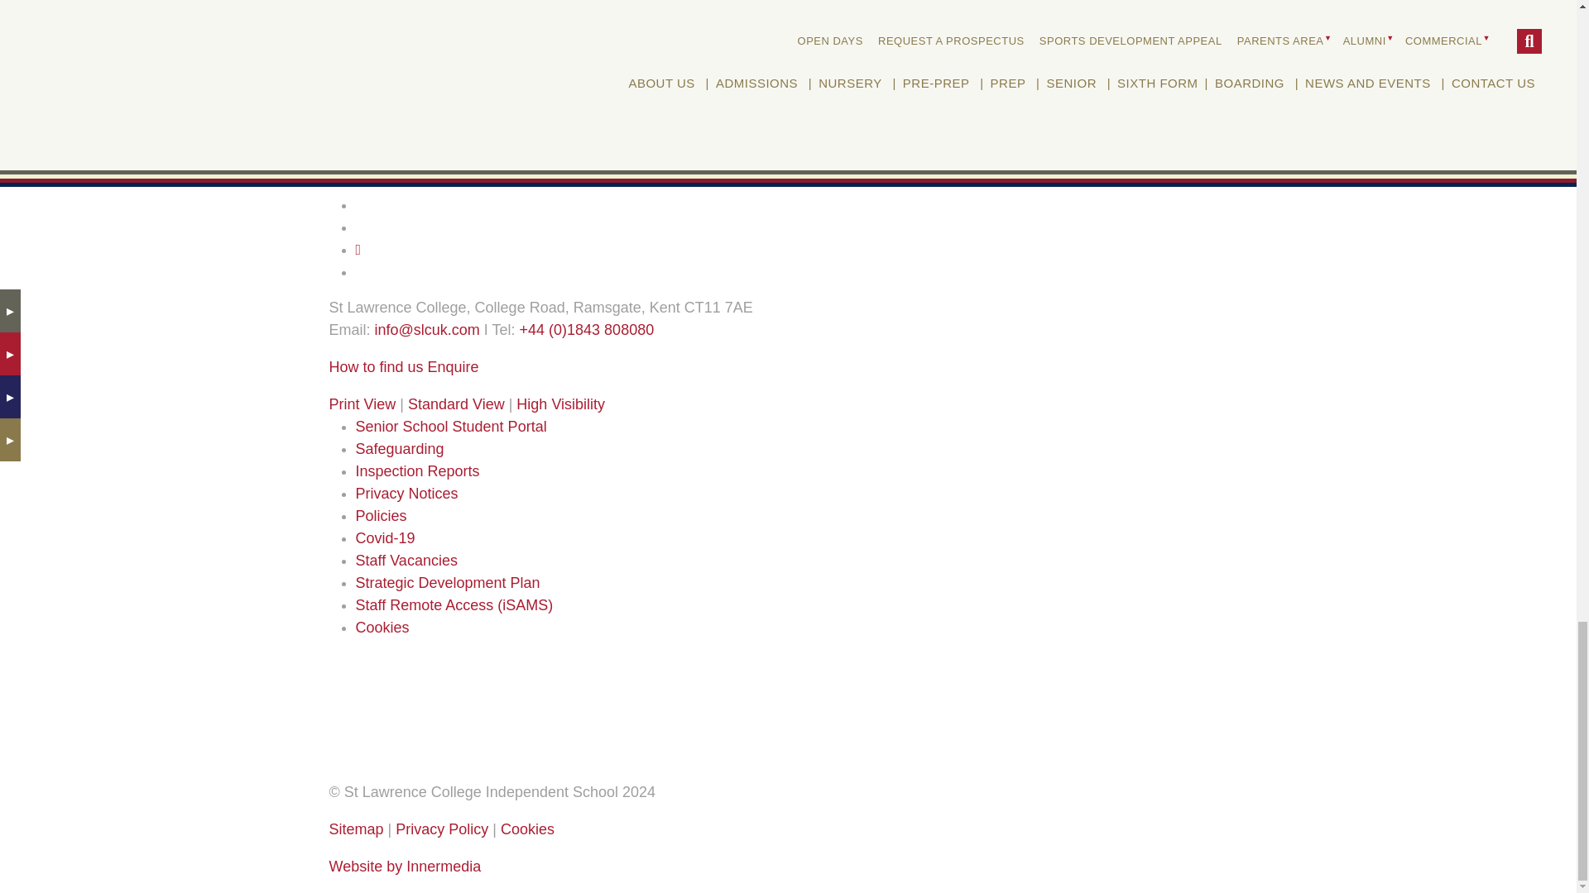 Image resolution: width=1589 pixels, height=893 pixels. What do you see at coordinates (376, 367) in the screenshot?
I see `Location` at bounding box center [376, 367].